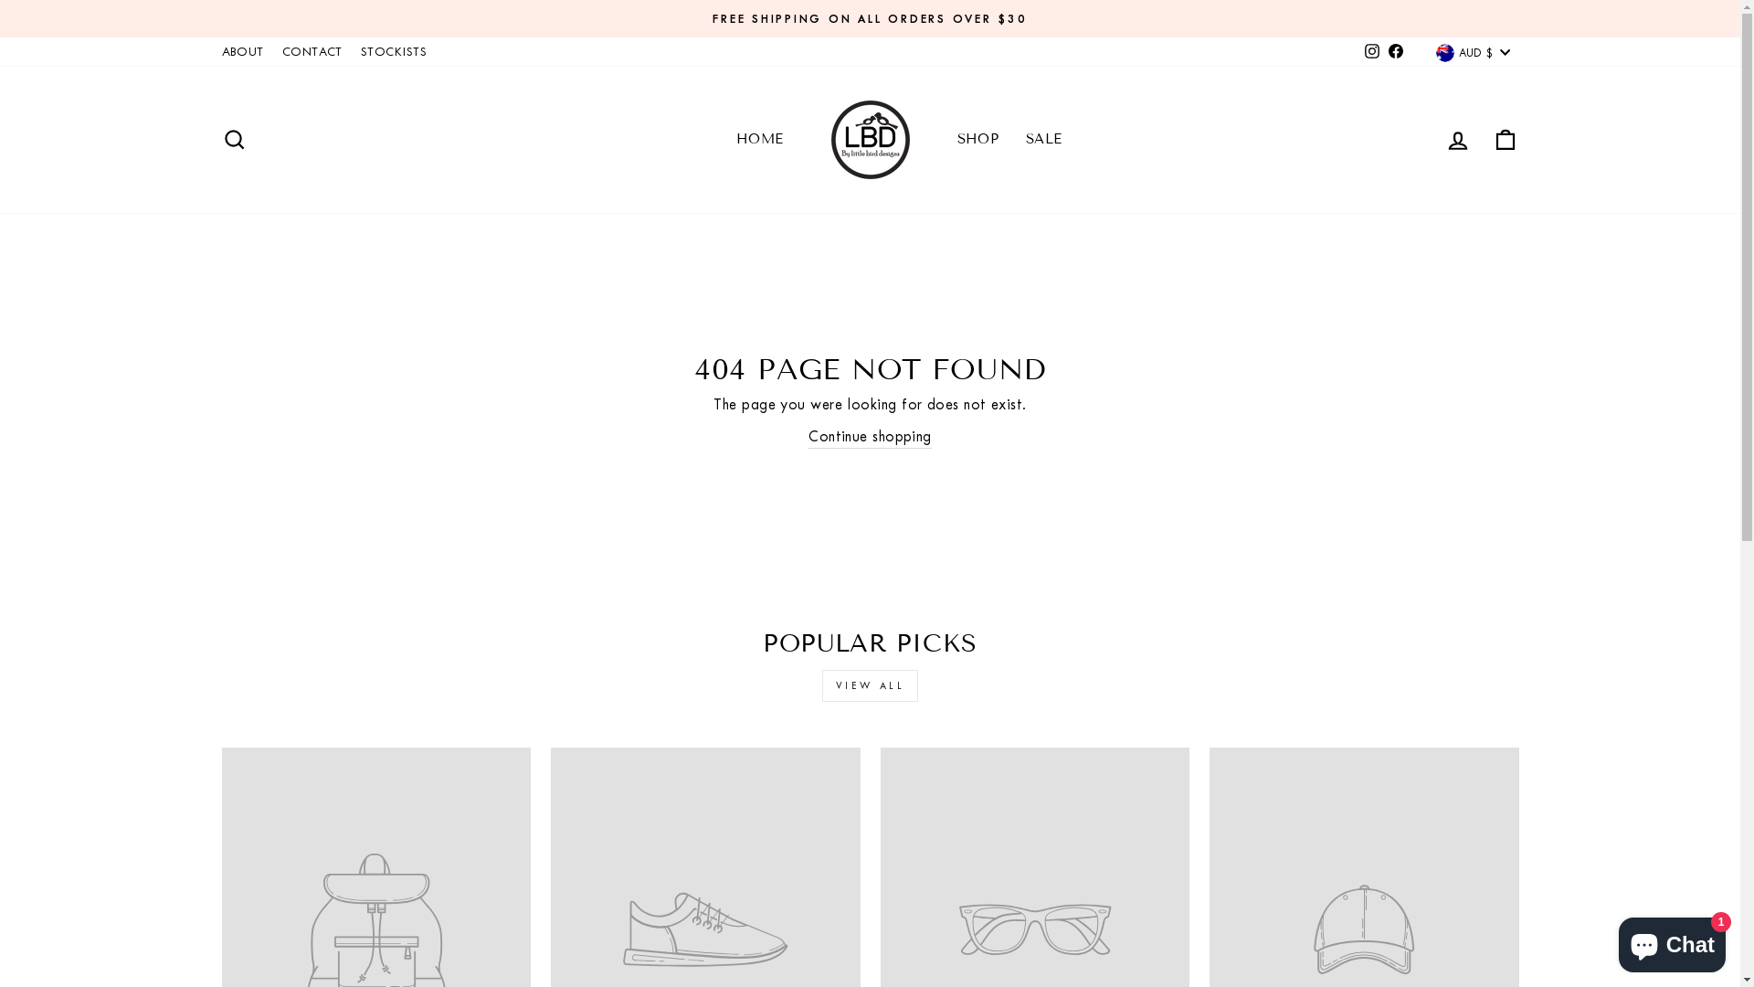 The image size is (1754, 987). What do you see at coordinates (871, 685) in the screenshot?
I see `VIEW ALL` at bounding box center [871, 685].